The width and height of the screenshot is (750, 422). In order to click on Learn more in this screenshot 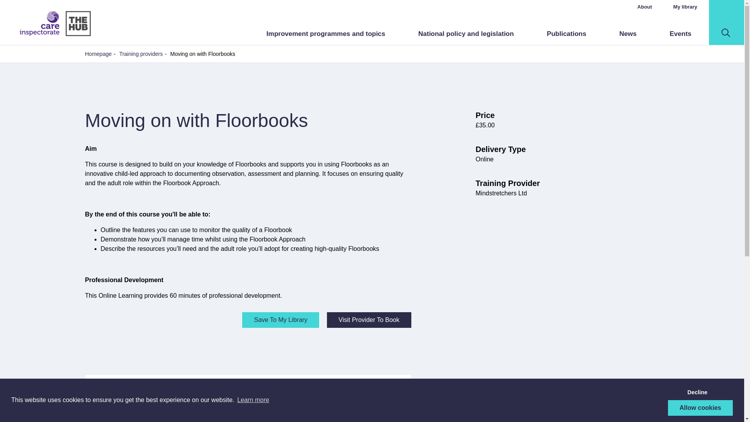, I will do `click(253, 400)`.